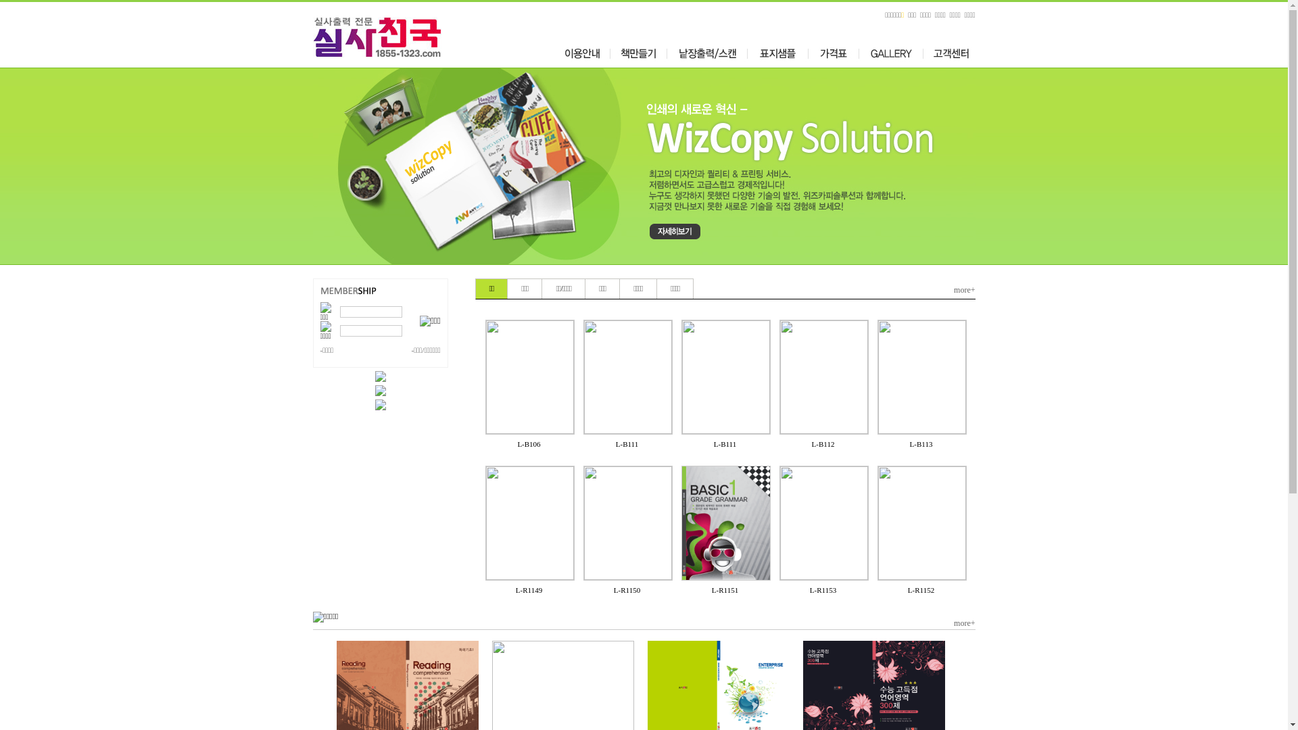  Describe the element at coordinates (964, 291) in the screenshot. I see `more+` at that location.